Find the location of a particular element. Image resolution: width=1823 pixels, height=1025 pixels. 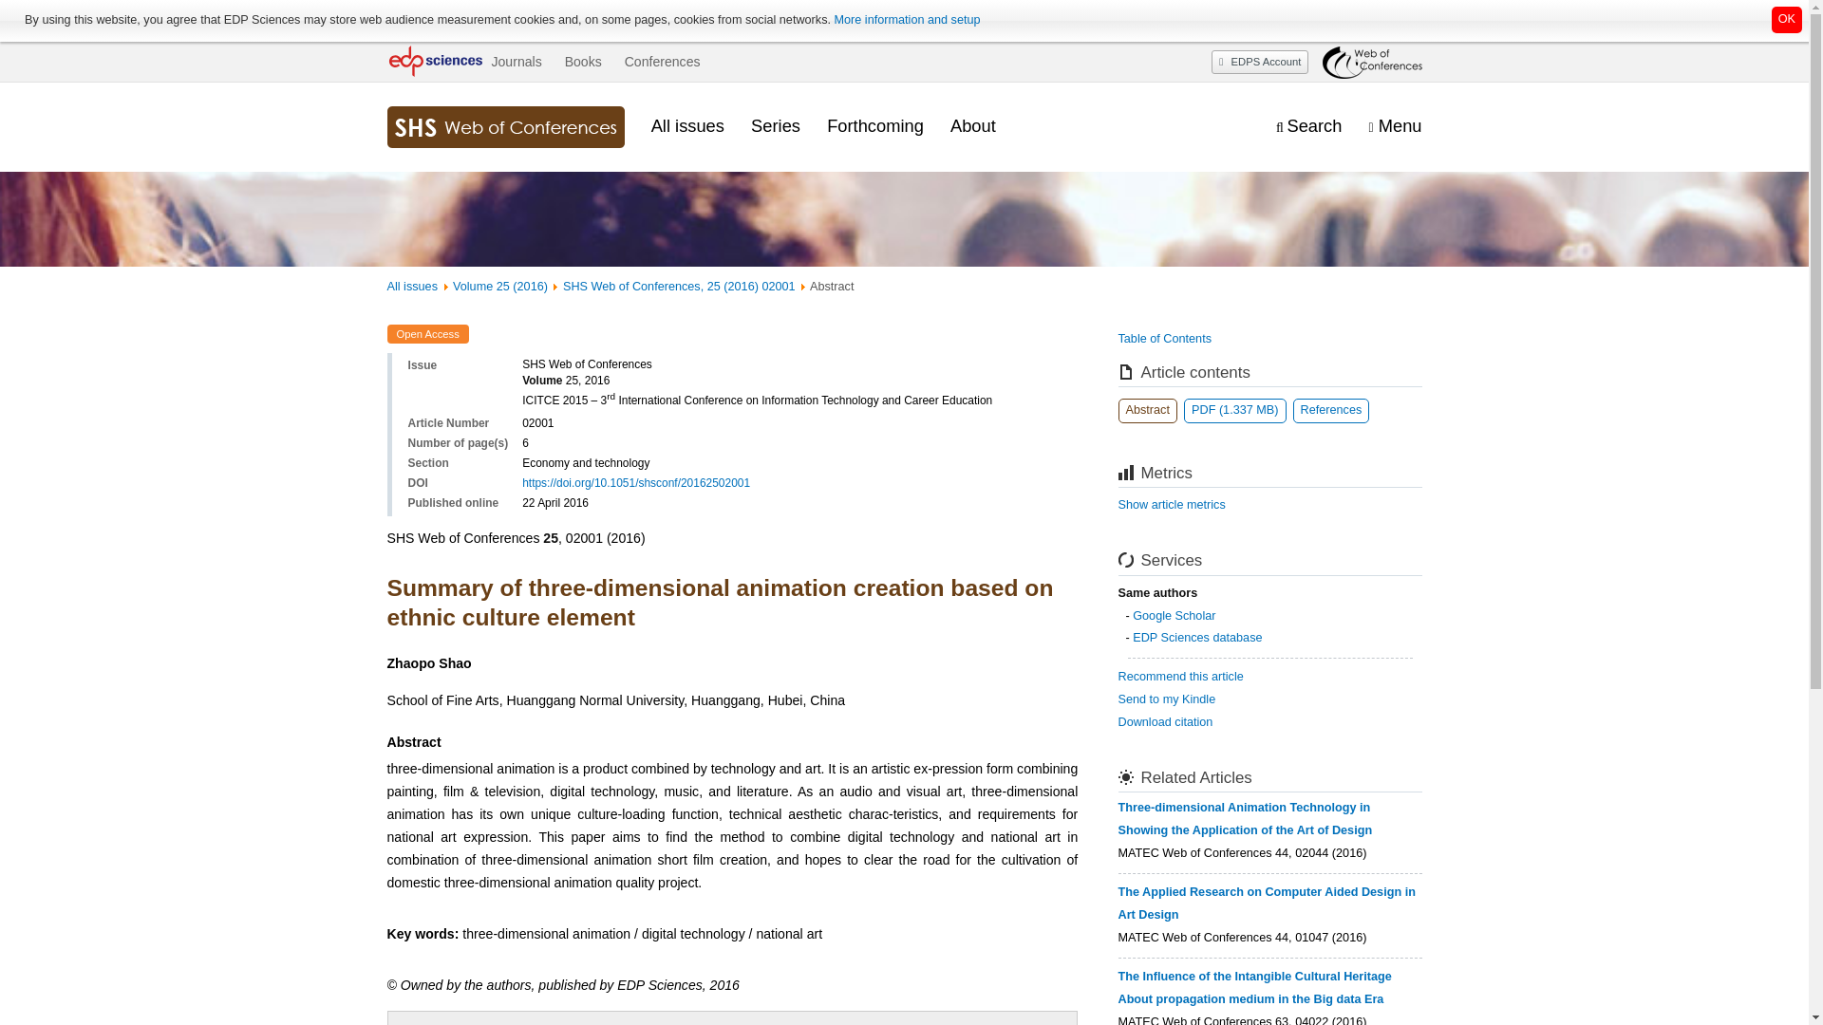

Journals is located at coordinates (516, 62).